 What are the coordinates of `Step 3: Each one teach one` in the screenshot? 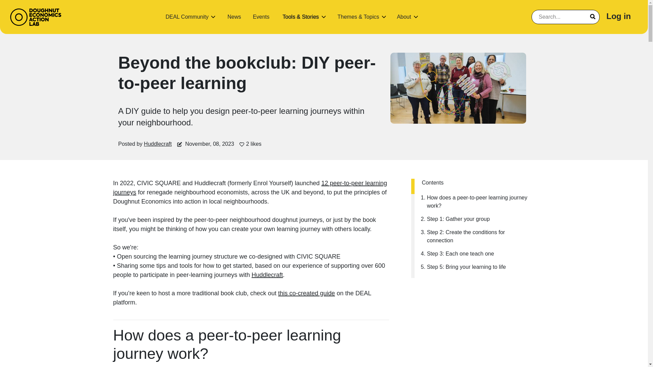 It's located at (477, 254).